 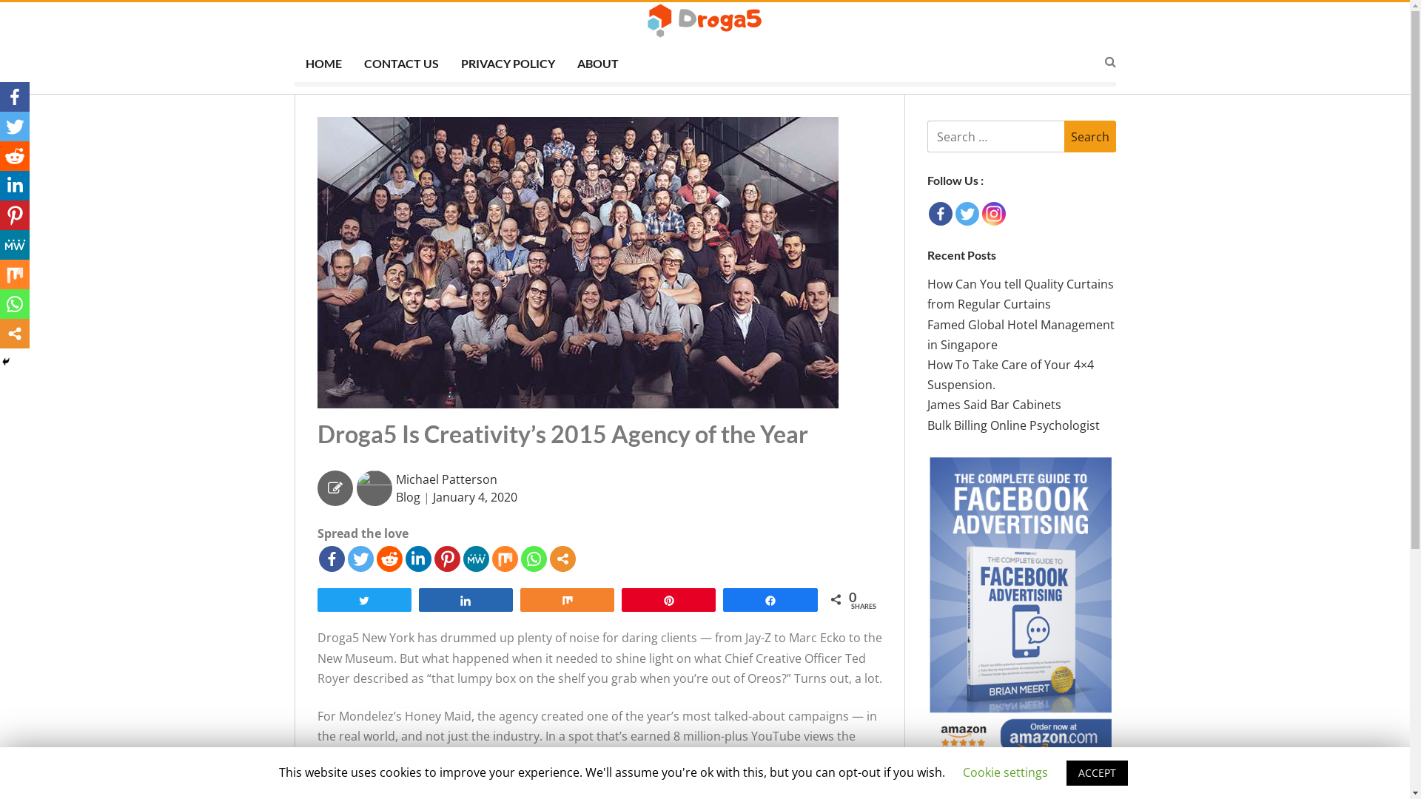 What do you see at coordinates (447, 559) in the screenshot?
I see `Pinterest` at bounding box center [447, 559].